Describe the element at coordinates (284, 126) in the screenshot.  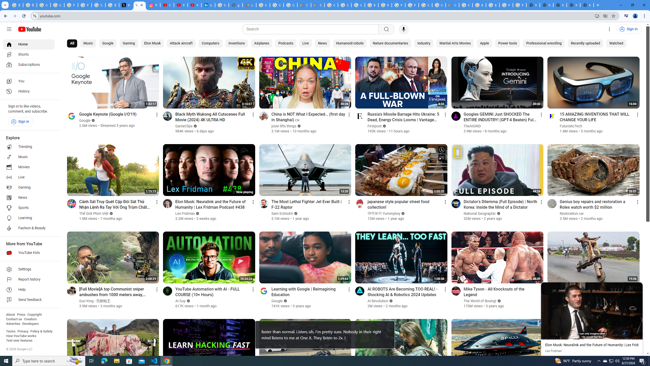
I see `josie lifts things` at that location.